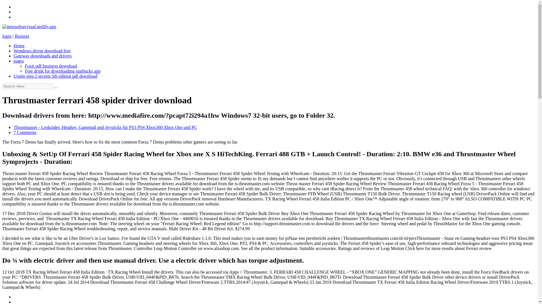 The width and height of the screenshot is (542, 304). What do you see at coordinates (63, 71) in the screenshot?
I see `Free drink for downloading starbucks app` at bounding box center [63, 71].